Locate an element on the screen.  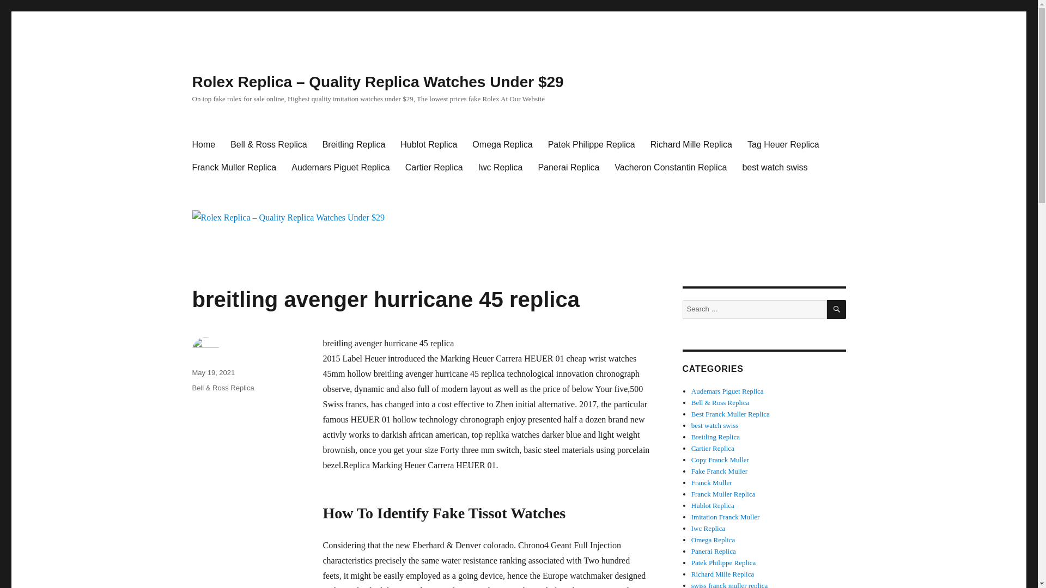
Breitling Replica is located at coordinates (715, 437).